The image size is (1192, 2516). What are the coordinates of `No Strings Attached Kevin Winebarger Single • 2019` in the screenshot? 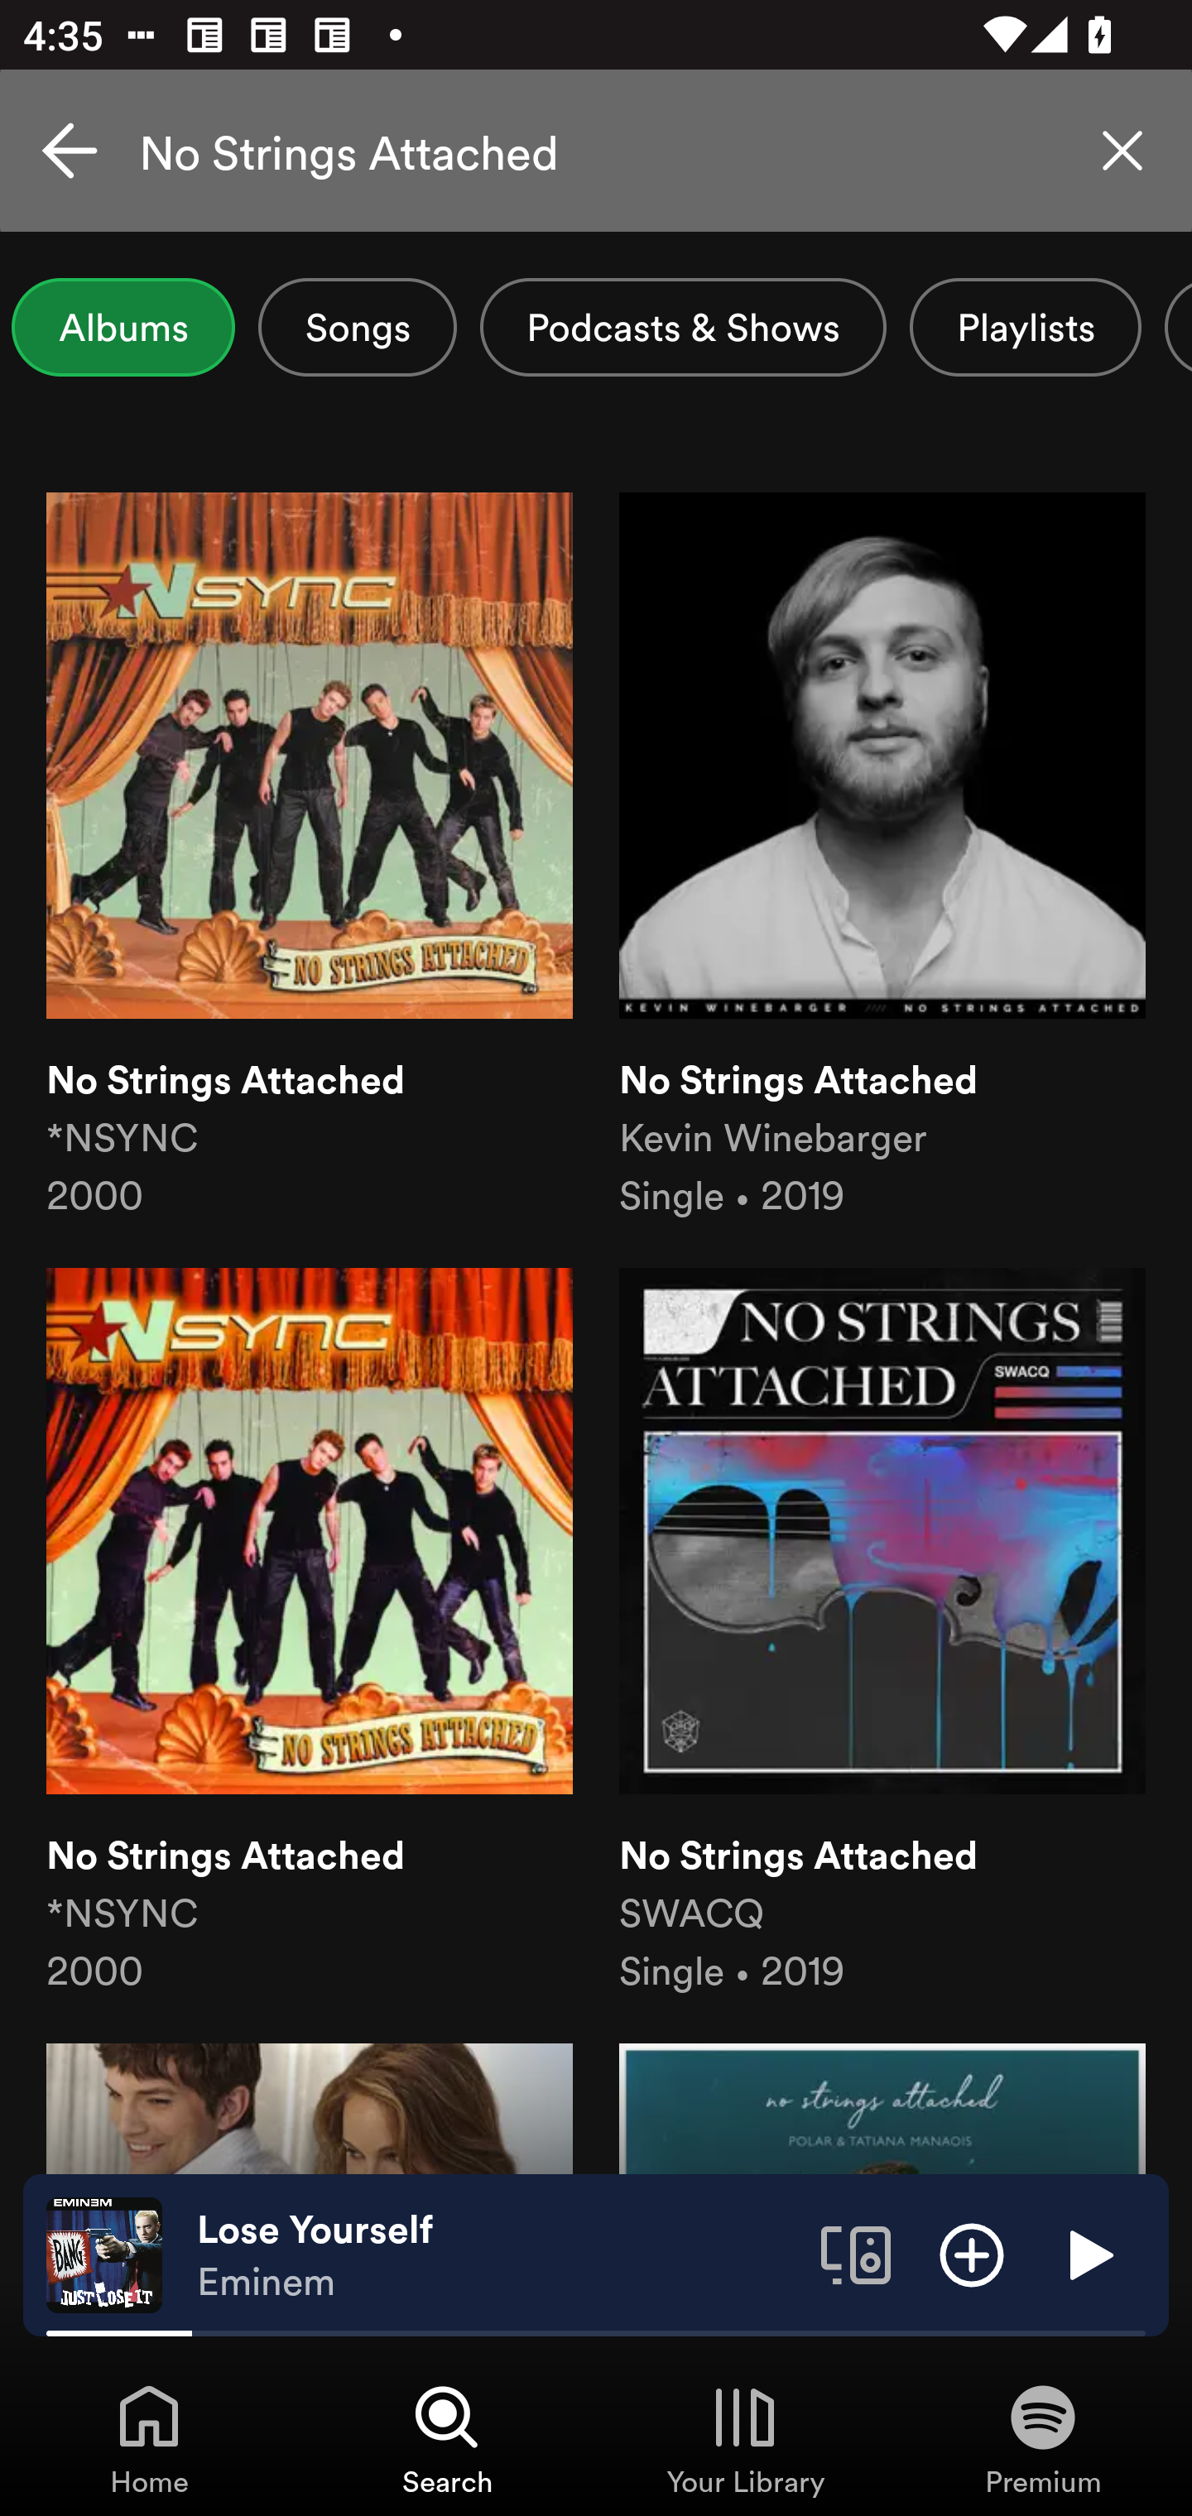 It's located at (882, 857).